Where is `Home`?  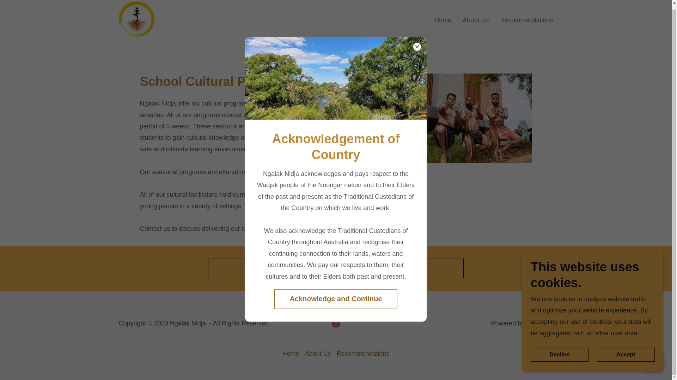
Home is located at coordinates (291, 354).